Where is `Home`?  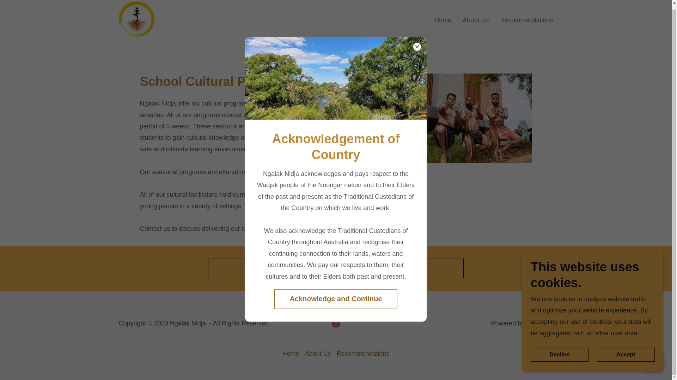
Home is located at coordinates (291, 354).